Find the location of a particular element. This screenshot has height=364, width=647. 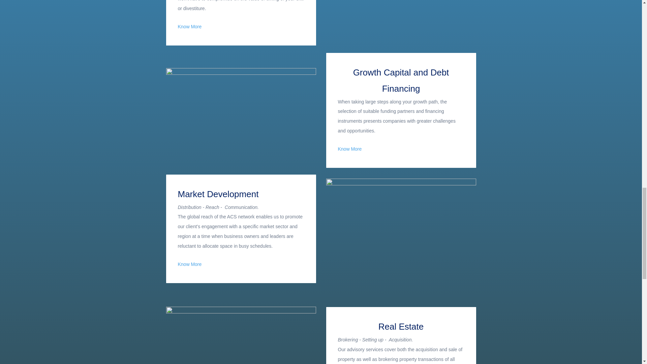

Know More is located at coordinates (350, 149).